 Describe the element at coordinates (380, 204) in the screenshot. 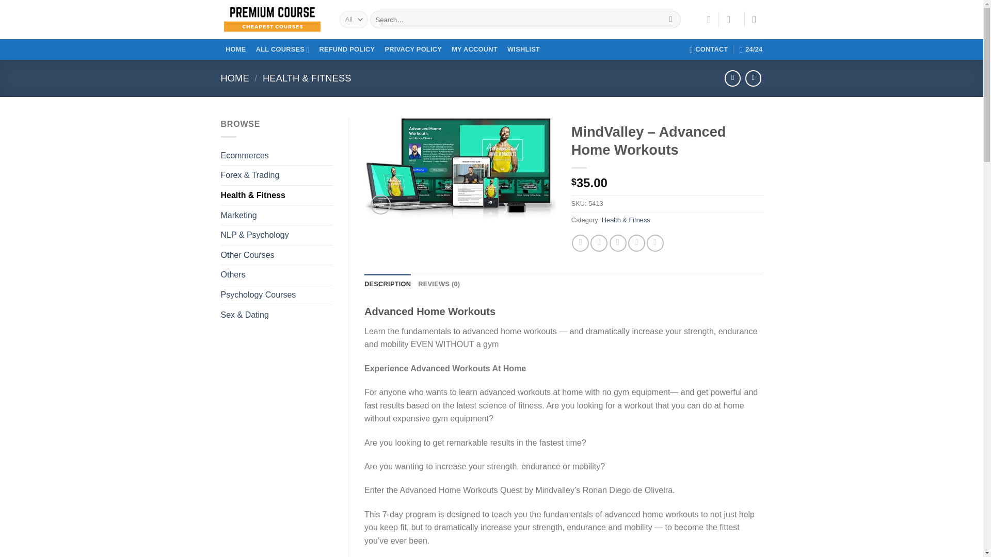

I see `Zoom` at that location.